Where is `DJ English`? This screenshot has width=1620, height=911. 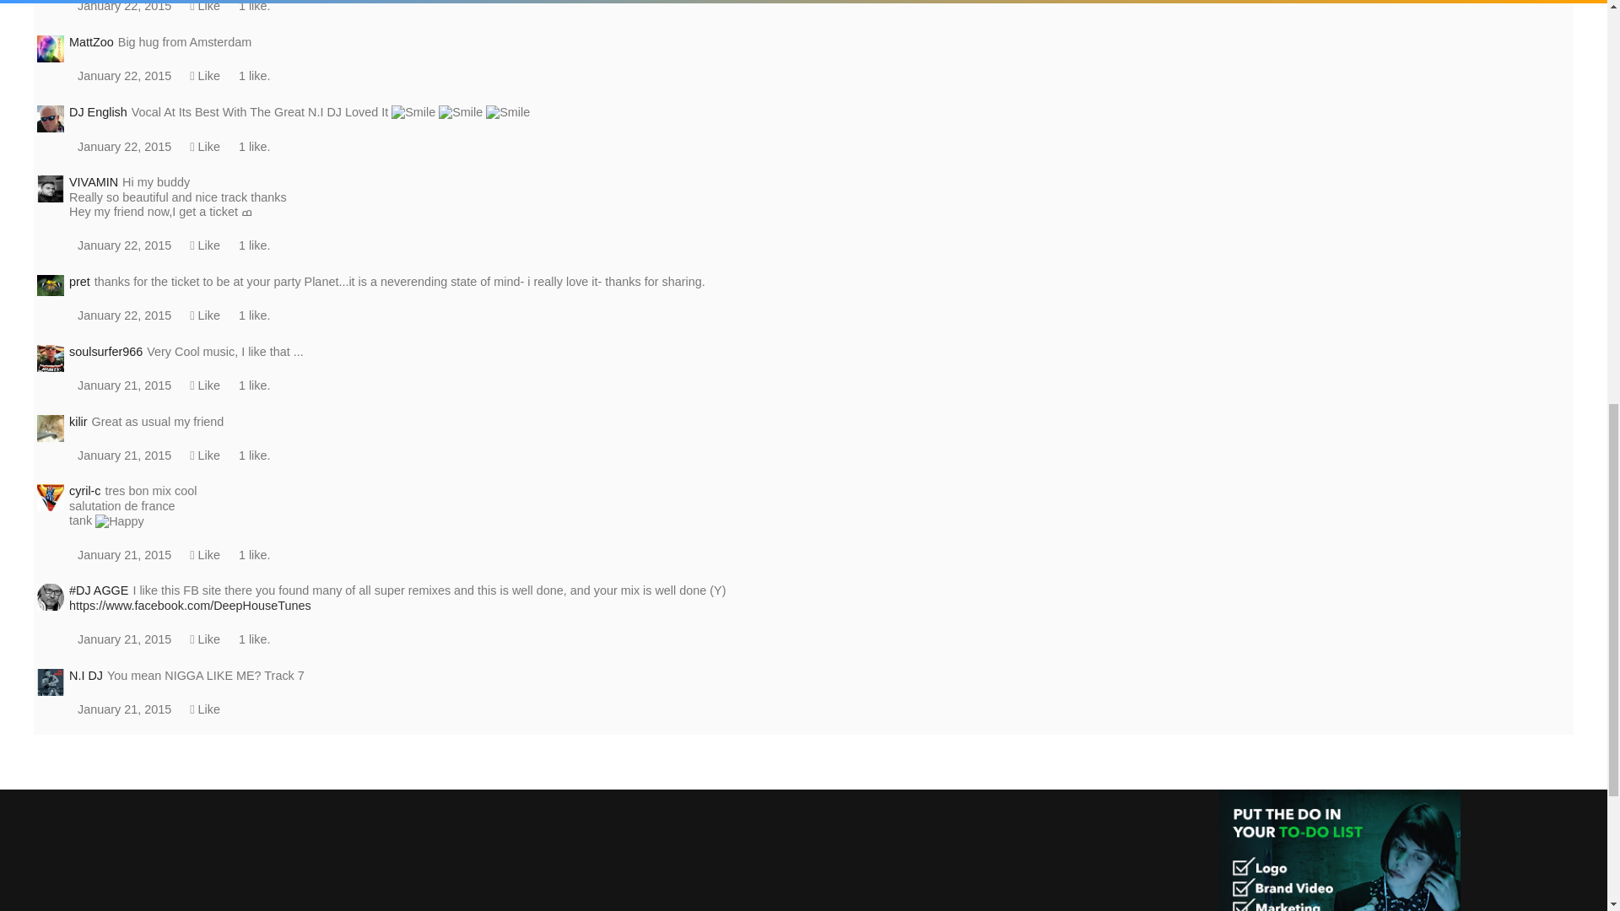 DJ English is located at coordinates (51, 118).